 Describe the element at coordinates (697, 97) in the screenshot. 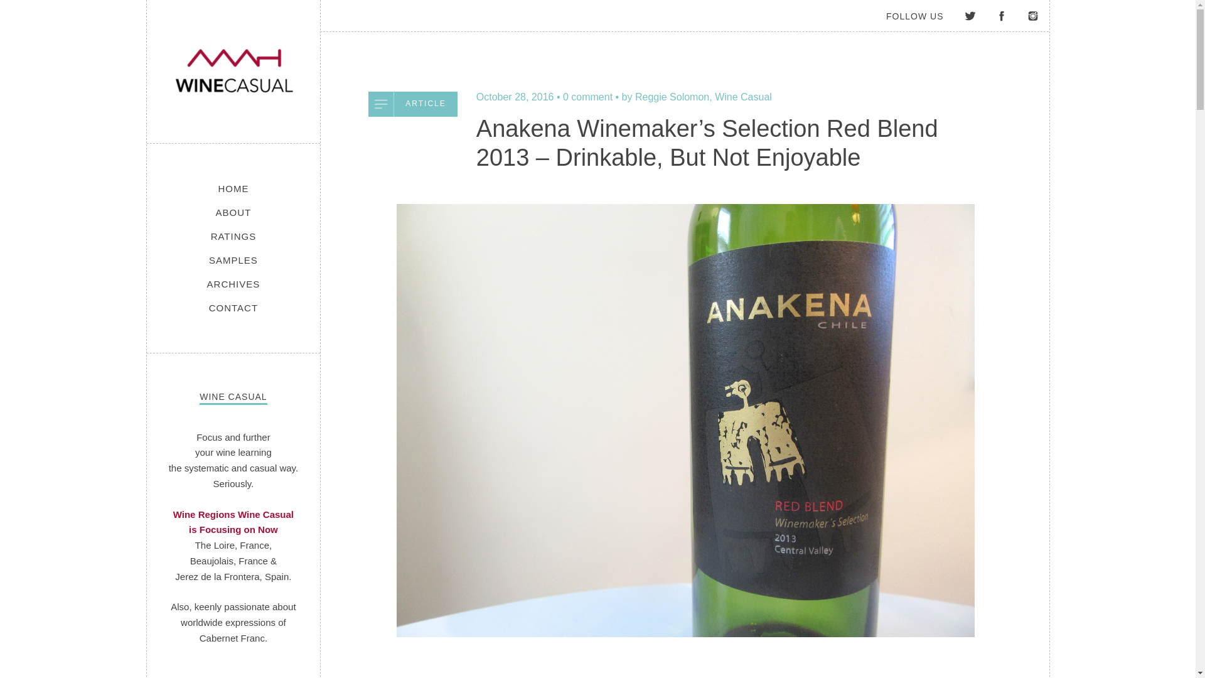

I see `by Reggie Solomon, Wine Casual` at that location.